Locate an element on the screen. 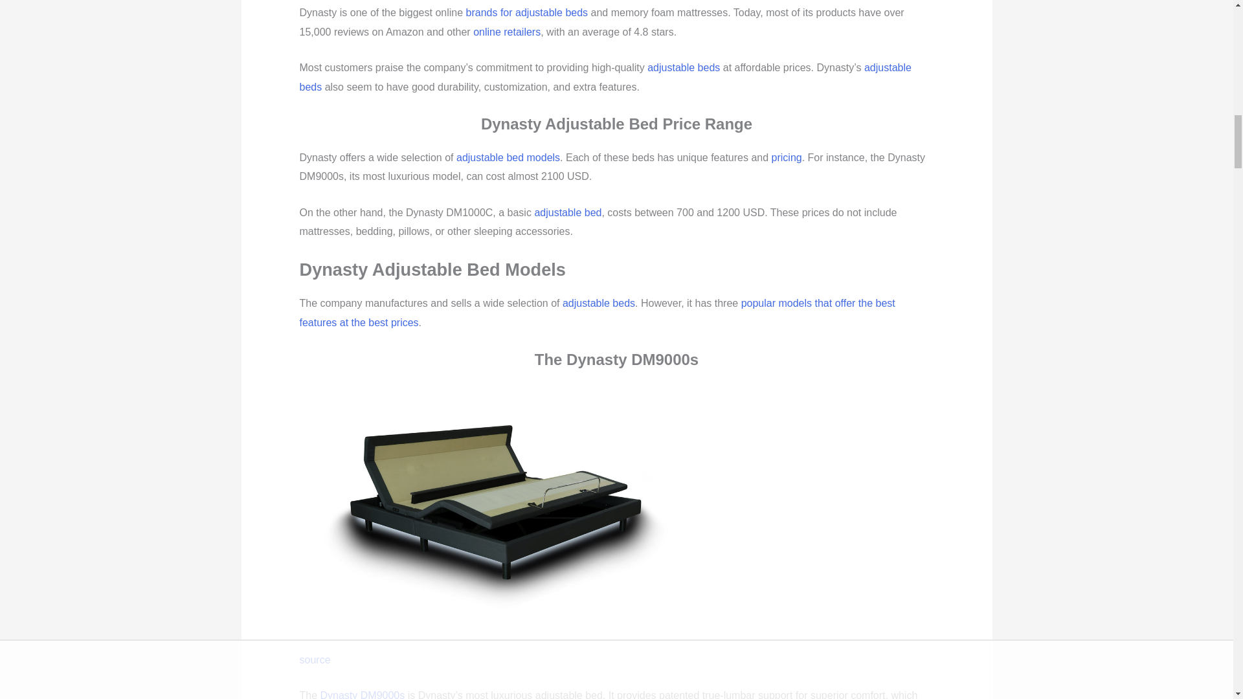  Dynasty DM9000s is located at coordinates (487, 509).